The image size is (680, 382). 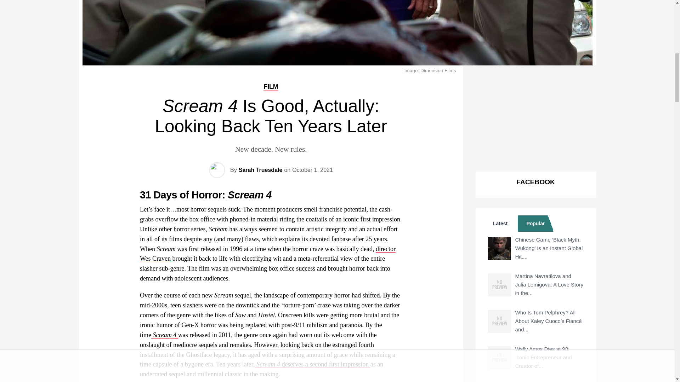 What do you see at coordinates (261, 170) in the screenshot?
I see `Posts by Sarah Truesdale` at bounding box center [261, 170].